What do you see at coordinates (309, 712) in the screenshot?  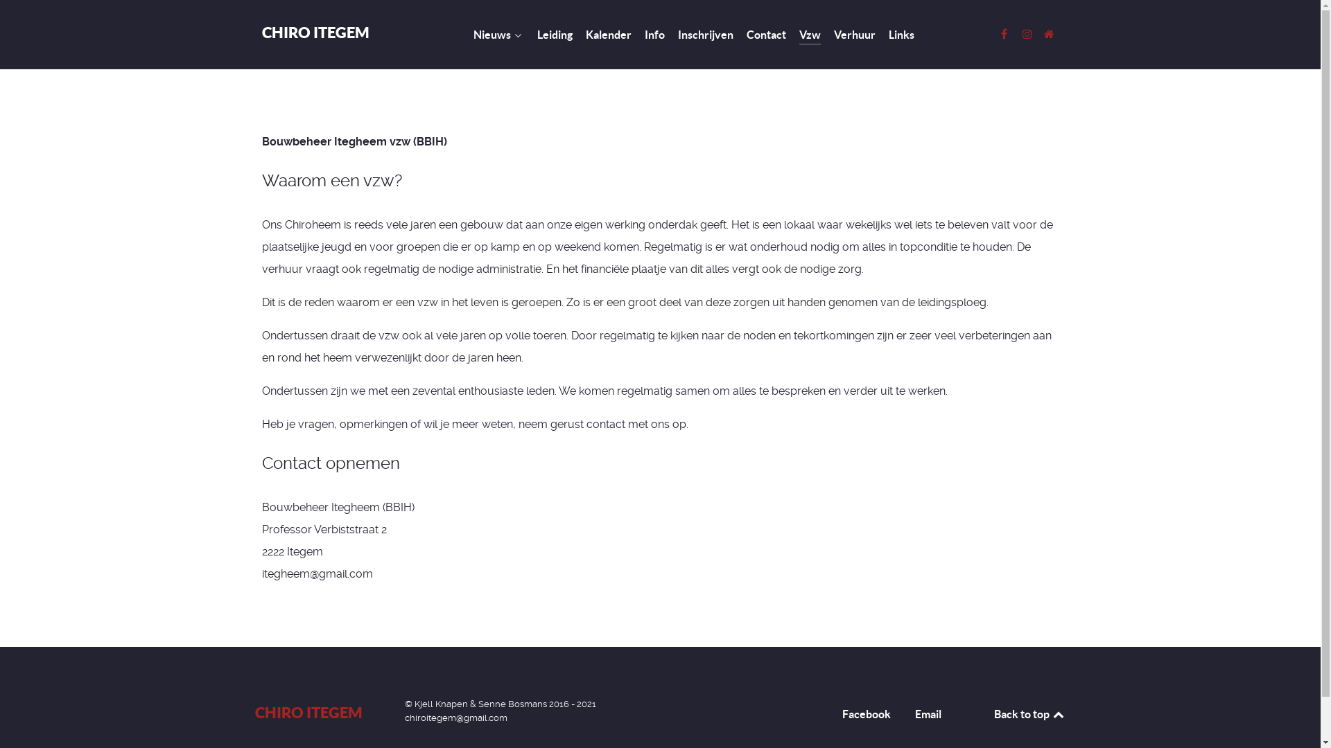 I see `CHIRO ITEGEM` at bounding box center [309, 712].